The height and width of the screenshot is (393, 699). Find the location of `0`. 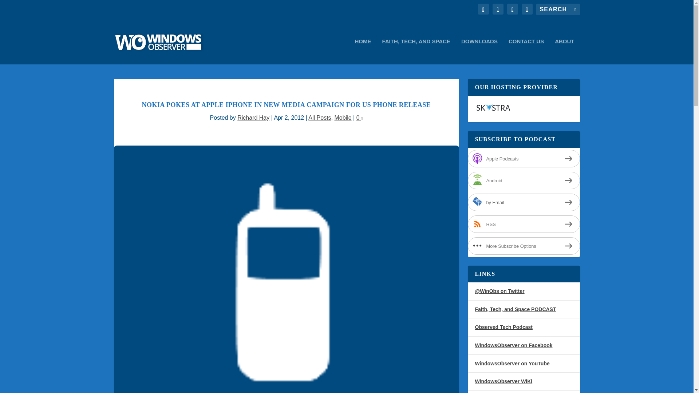

0 is located at coordinates (360, 118).